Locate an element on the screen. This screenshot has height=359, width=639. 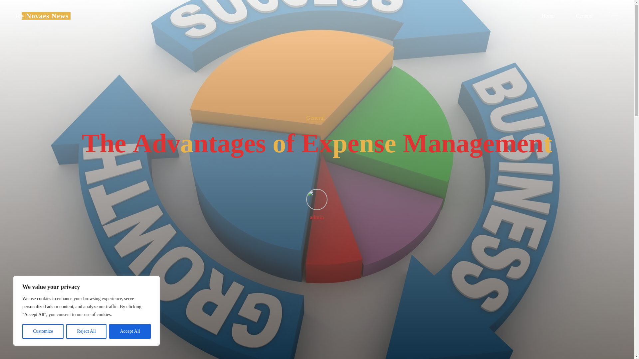
Blog is located at coordinates (42, 16).